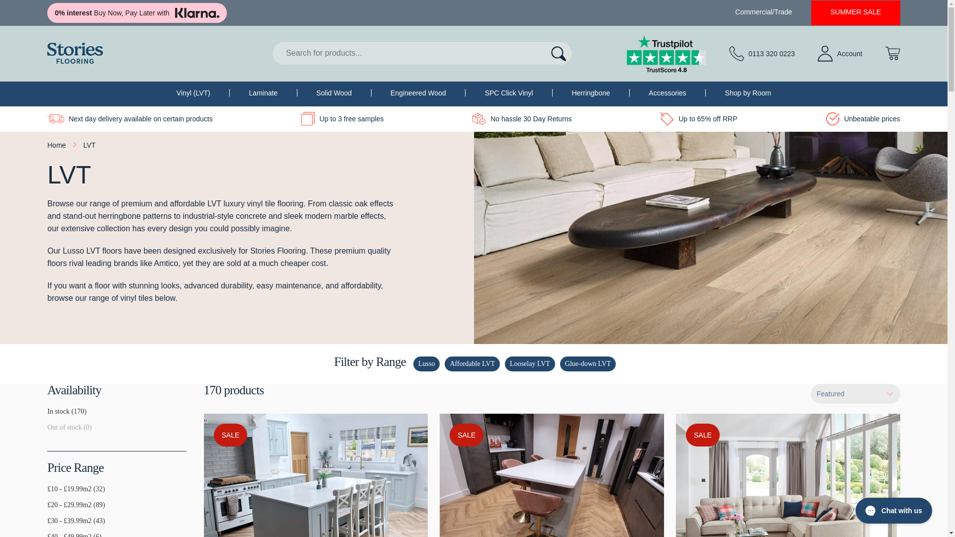  What do you see at coordinates (136, 13) in the screenshot?
I see `Klarna finance options` at bounding box center [136, 13].